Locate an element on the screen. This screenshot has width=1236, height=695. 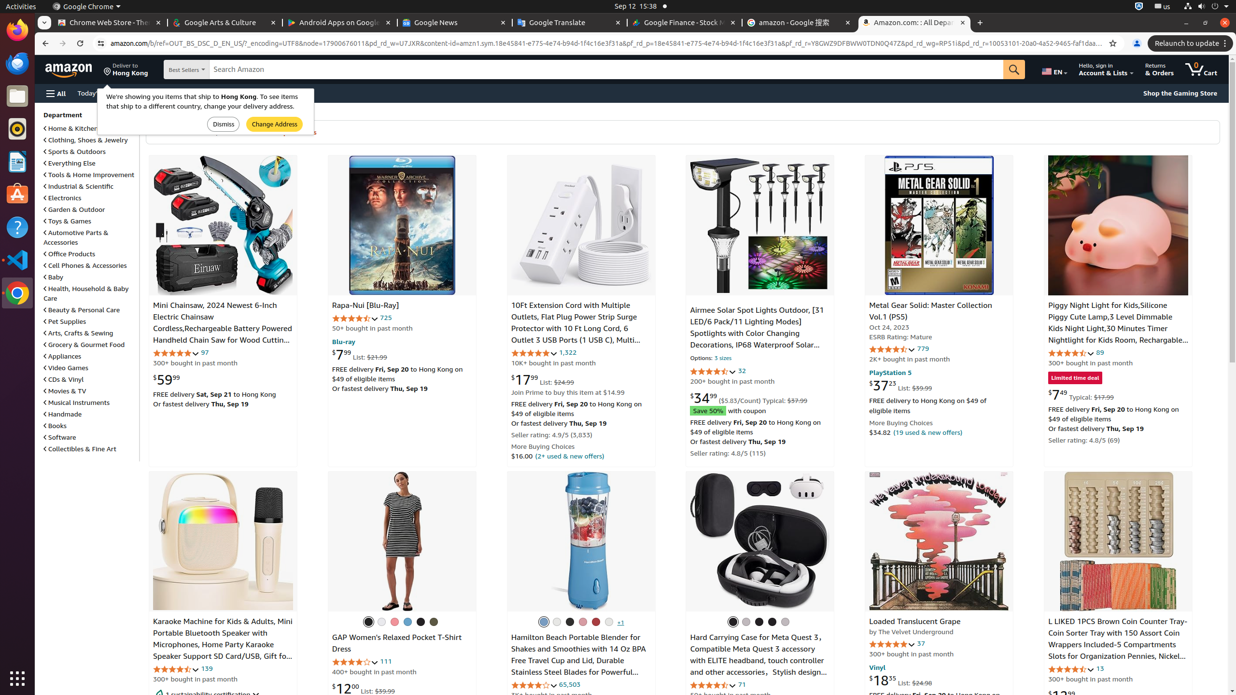
4.7 out of 5 stars is located at coordinates (176, 669).